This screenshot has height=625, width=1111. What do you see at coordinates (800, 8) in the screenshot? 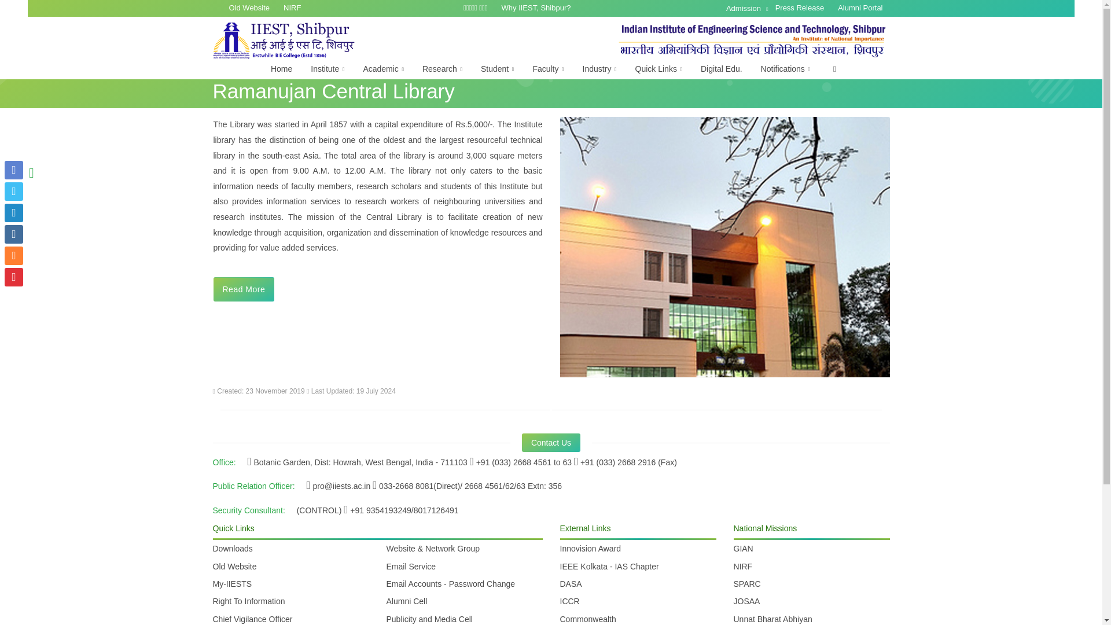
I see `Press Release` at bounding box center [800, 8].